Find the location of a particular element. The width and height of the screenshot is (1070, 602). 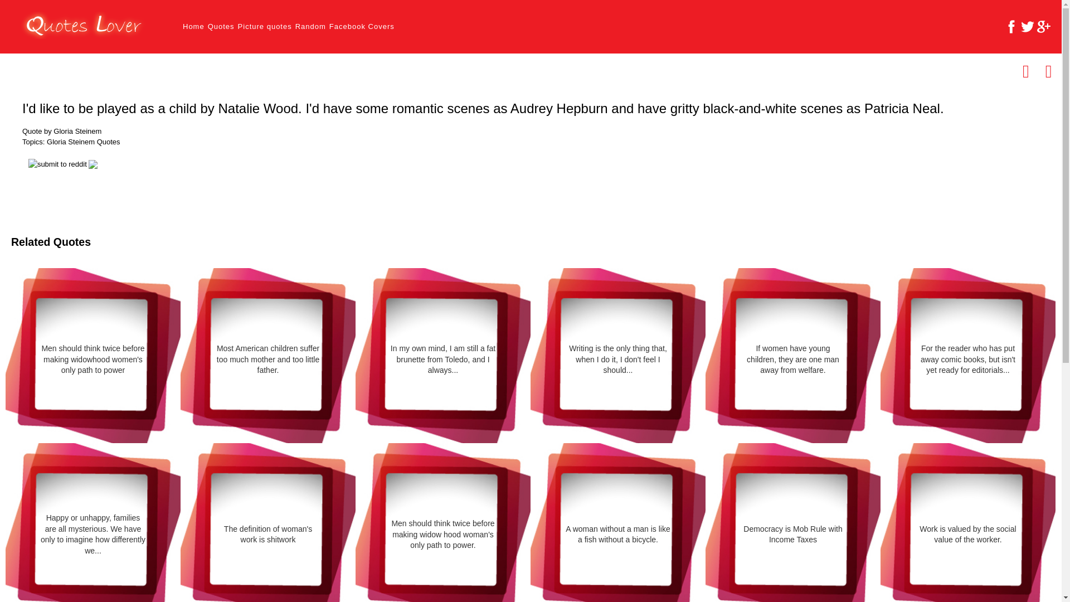

Quote by Gloria Steinem is located at coordinates (62, 132).